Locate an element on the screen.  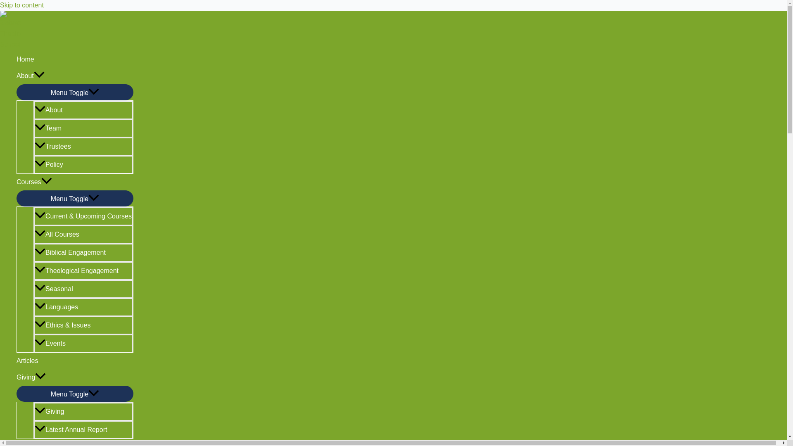
Home is located at coordinates (75, 59).